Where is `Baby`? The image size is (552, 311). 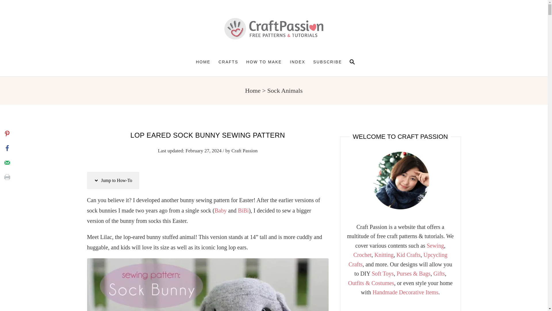 Baby is located at coordinates (228, 62).